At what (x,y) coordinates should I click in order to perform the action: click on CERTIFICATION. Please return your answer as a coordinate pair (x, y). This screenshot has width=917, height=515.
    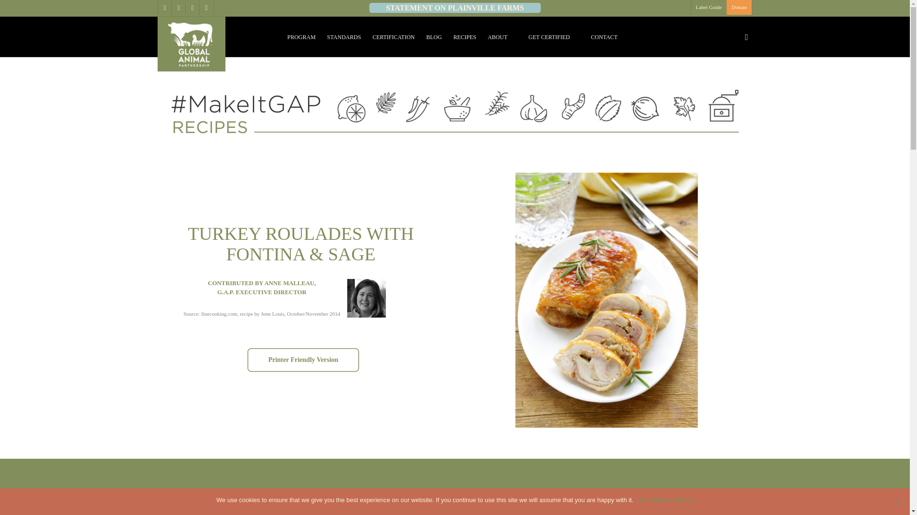
    Looking at the image, I should click on (394, 37).